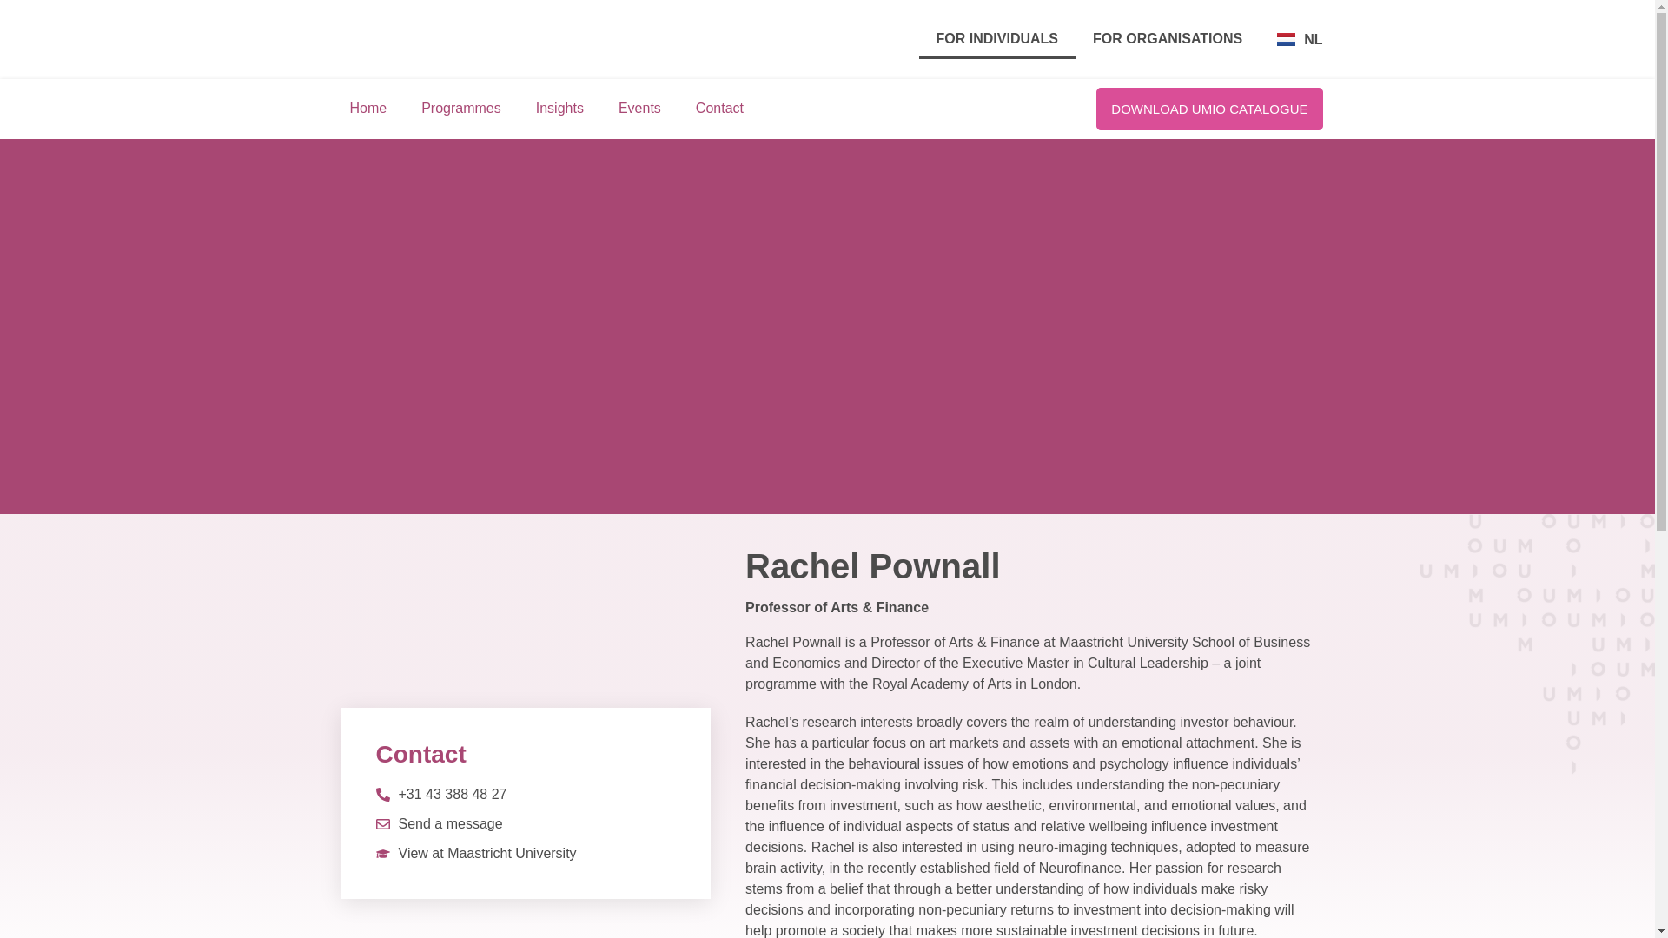 Image resolution: width=1668 pixels, height=938 pixels. I want to click on NL, so click(1300, 39).